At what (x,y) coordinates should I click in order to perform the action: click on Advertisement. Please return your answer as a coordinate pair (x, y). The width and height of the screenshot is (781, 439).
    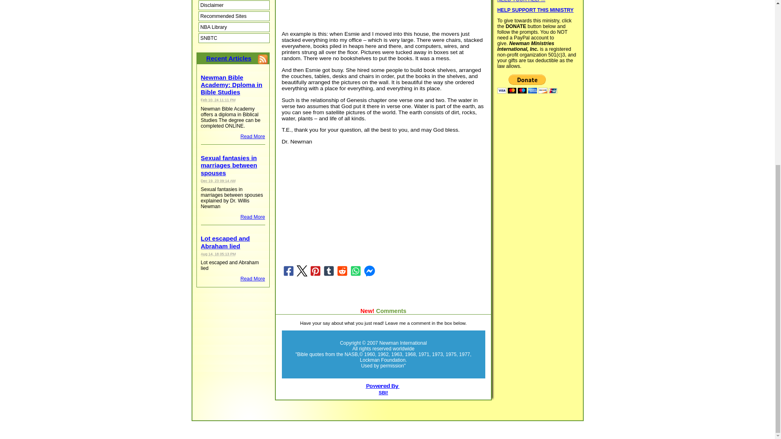
    Looking at the image, I should click on (376, 12).